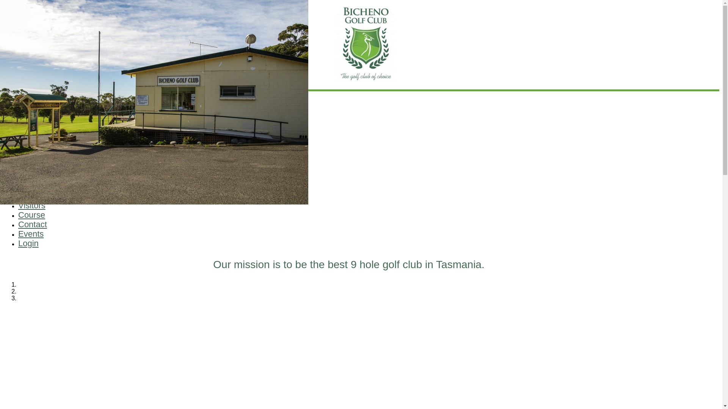  What do you see at coordinates (49, 167) in the screenshot?
I see `Our History` at bounding box center [49, 167].